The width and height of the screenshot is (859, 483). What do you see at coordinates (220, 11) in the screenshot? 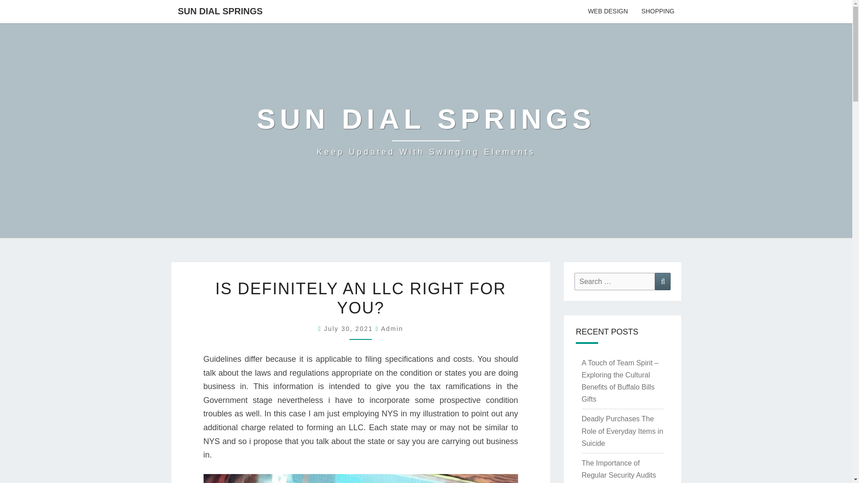
I see `6:16 am` at bounding box center [220, 11].